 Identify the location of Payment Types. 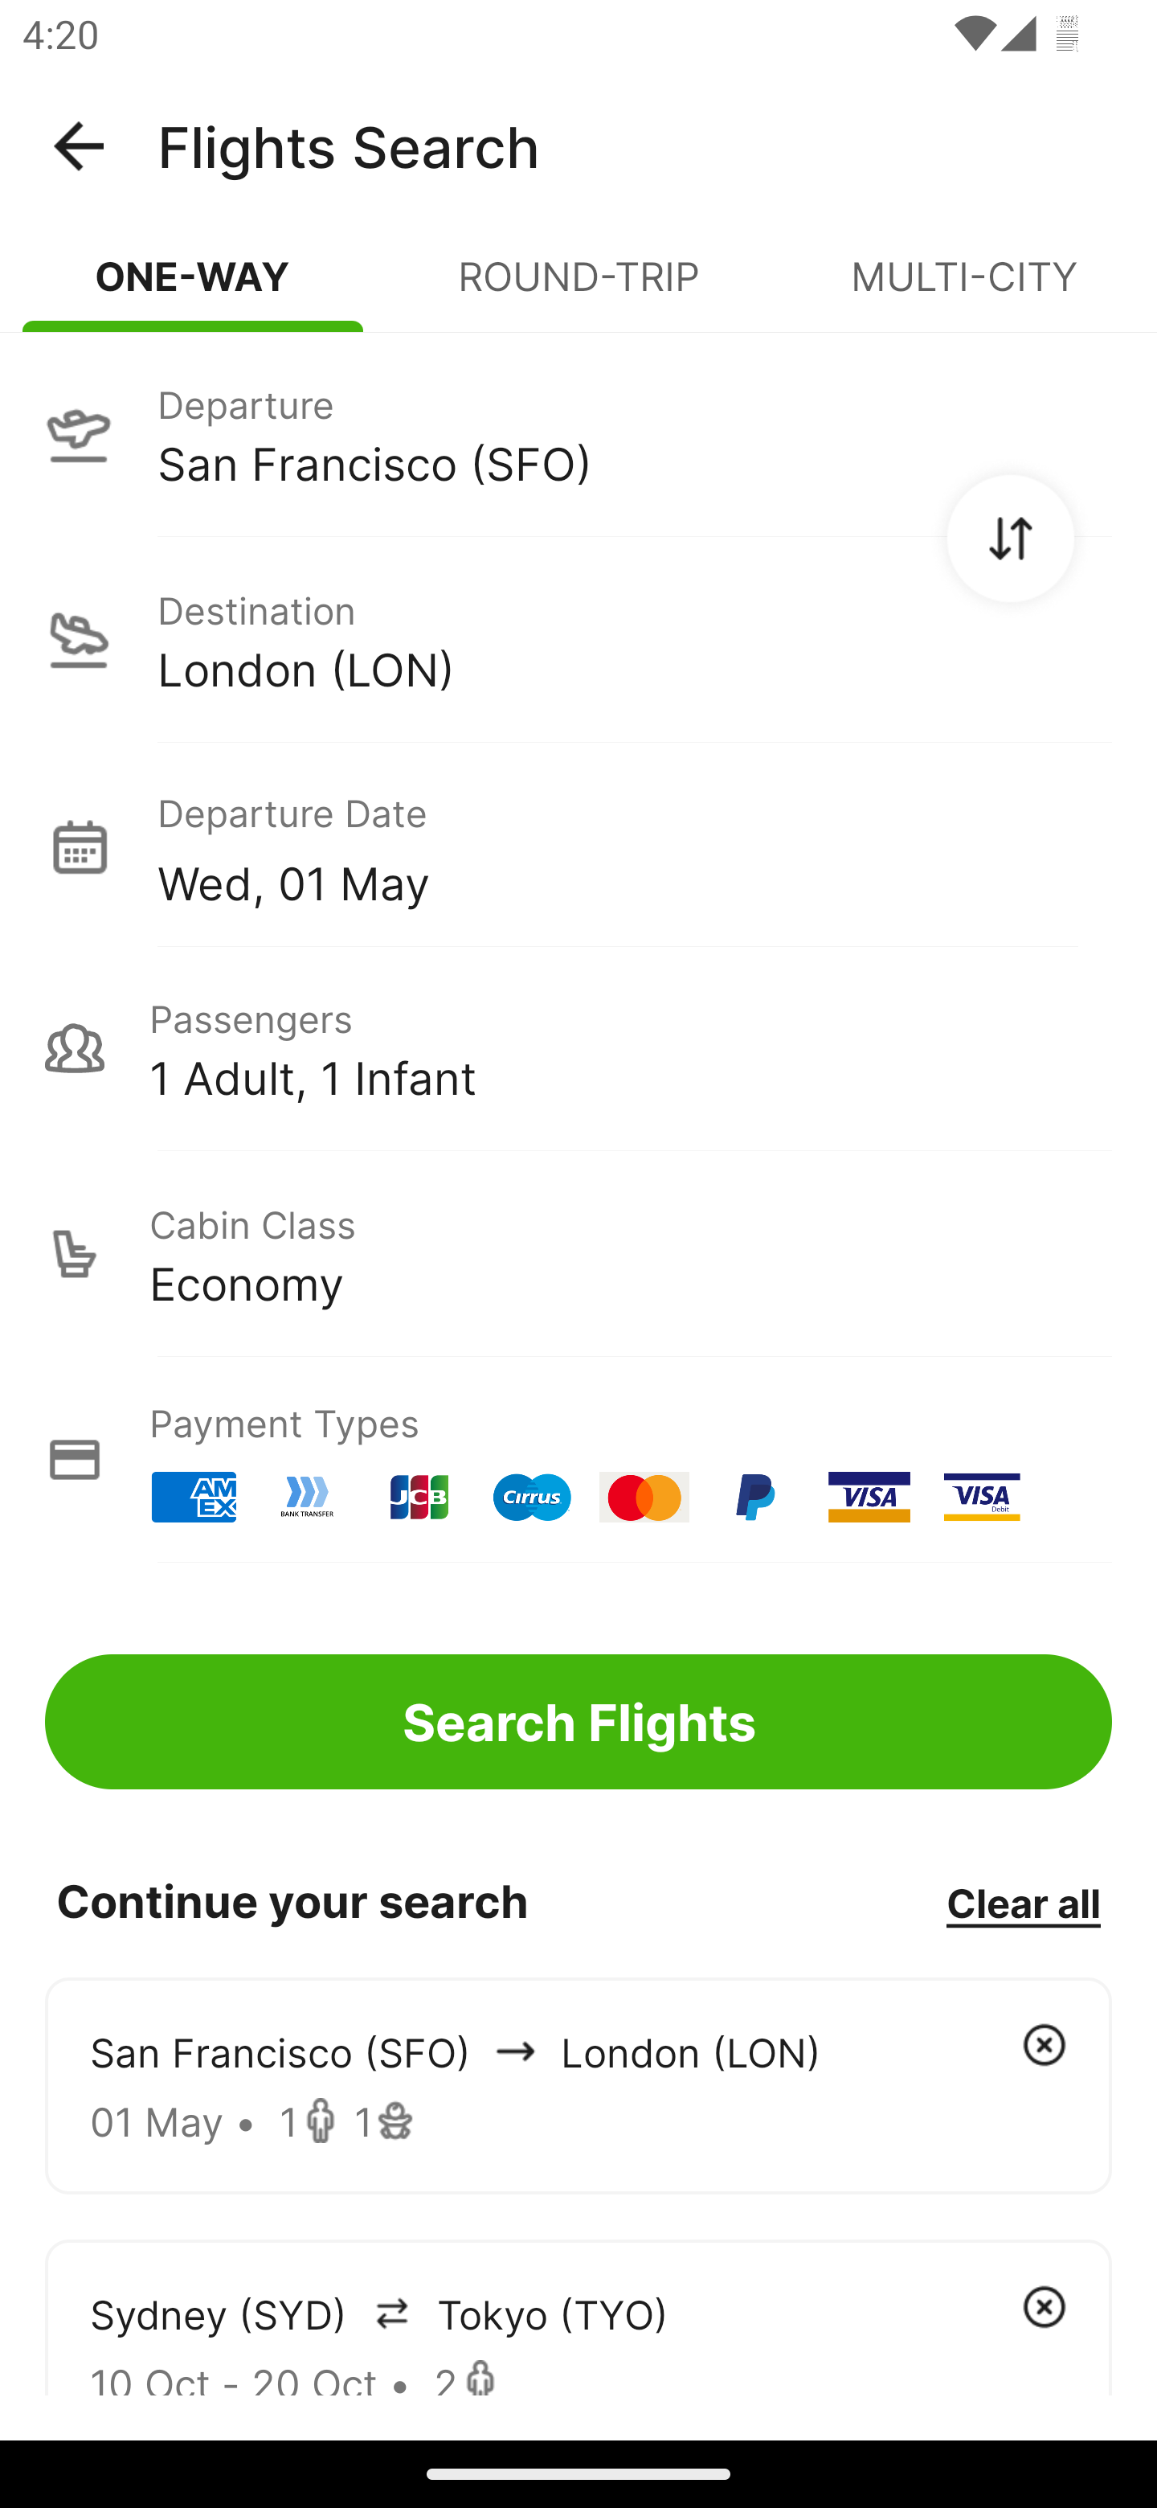
(578, 1460).